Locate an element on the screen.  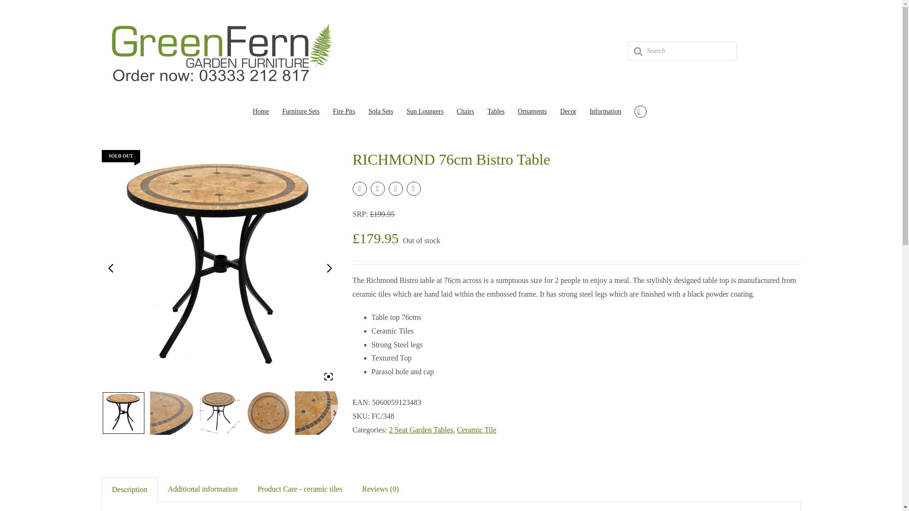
Home is located at coordinates (260, 112).